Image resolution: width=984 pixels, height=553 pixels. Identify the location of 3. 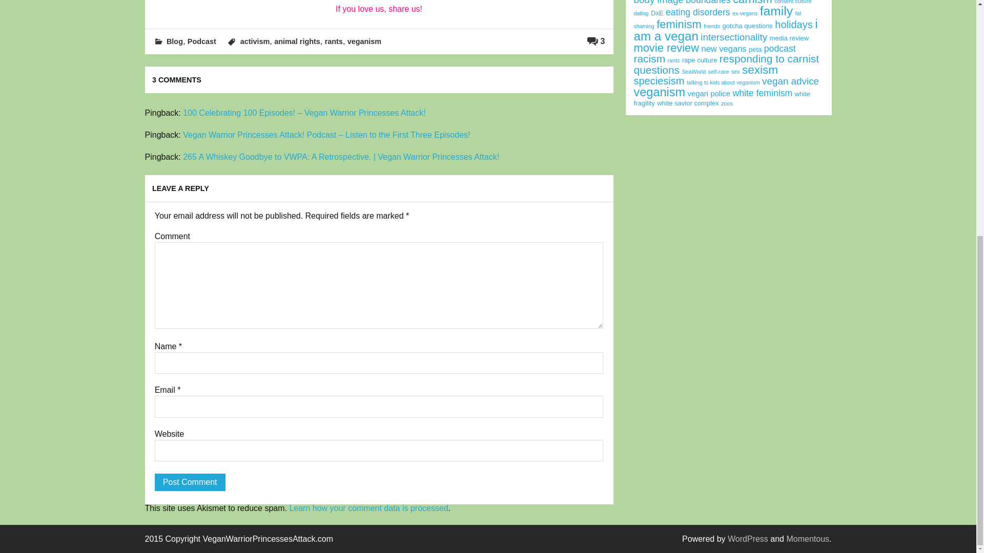
(596, 41).